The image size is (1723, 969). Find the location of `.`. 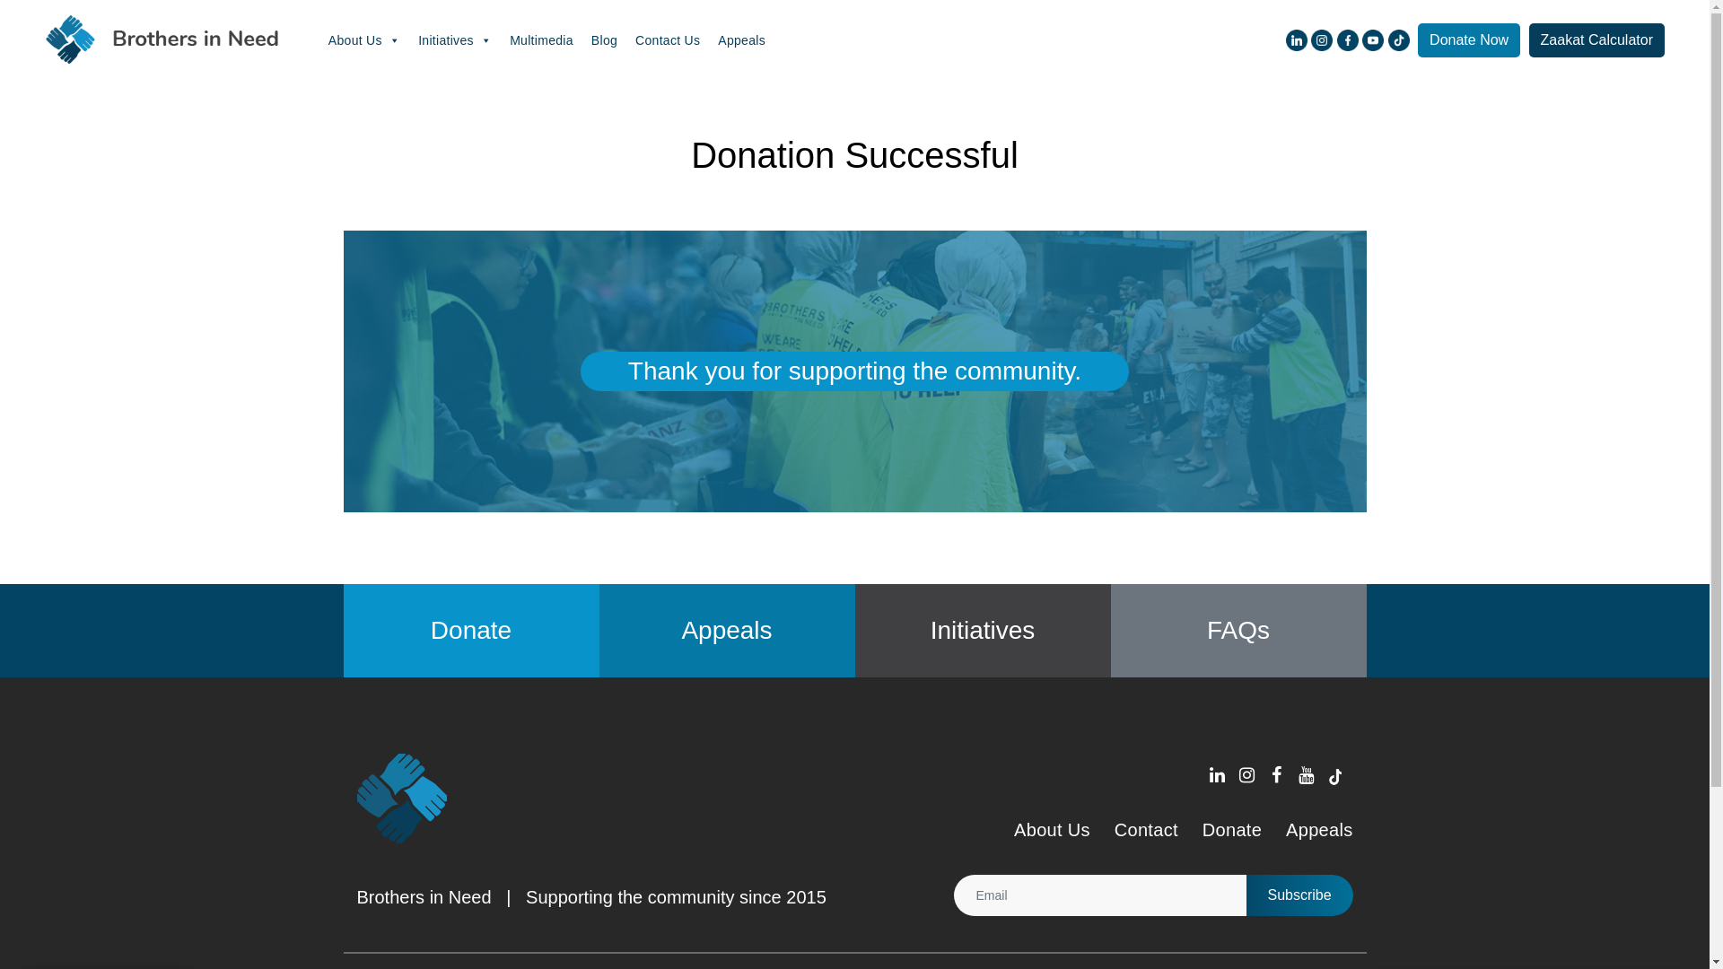

. is located at coordinates (1307, 775).